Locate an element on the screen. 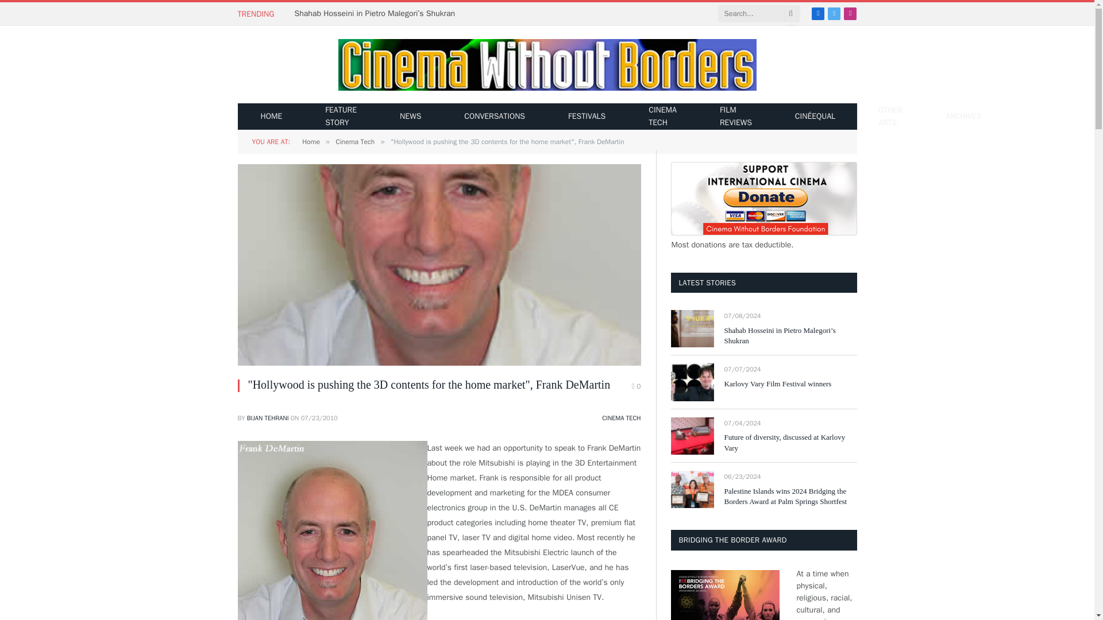  FESTIVALS is located at coordinates (587, 116).